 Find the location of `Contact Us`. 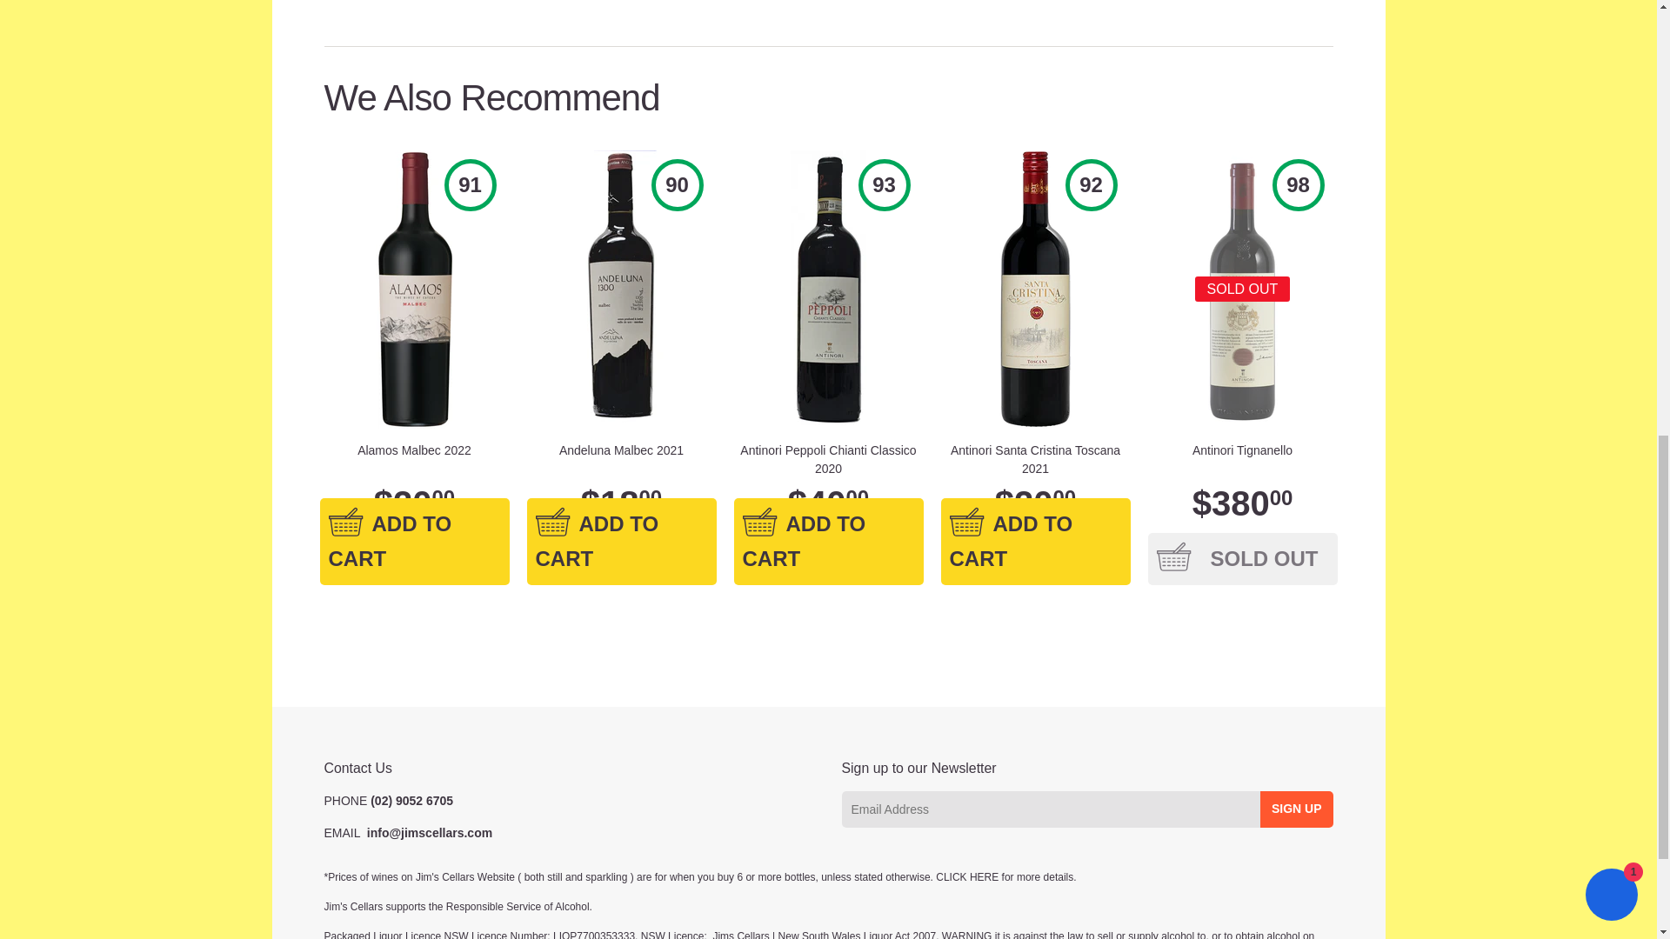

Contact Us is located at coordinates (430, 833).